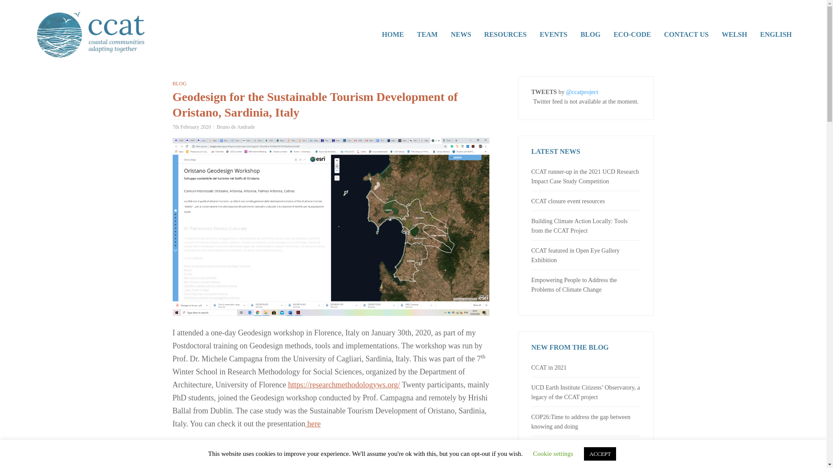  I want to click on HOME, so click(393, 35).